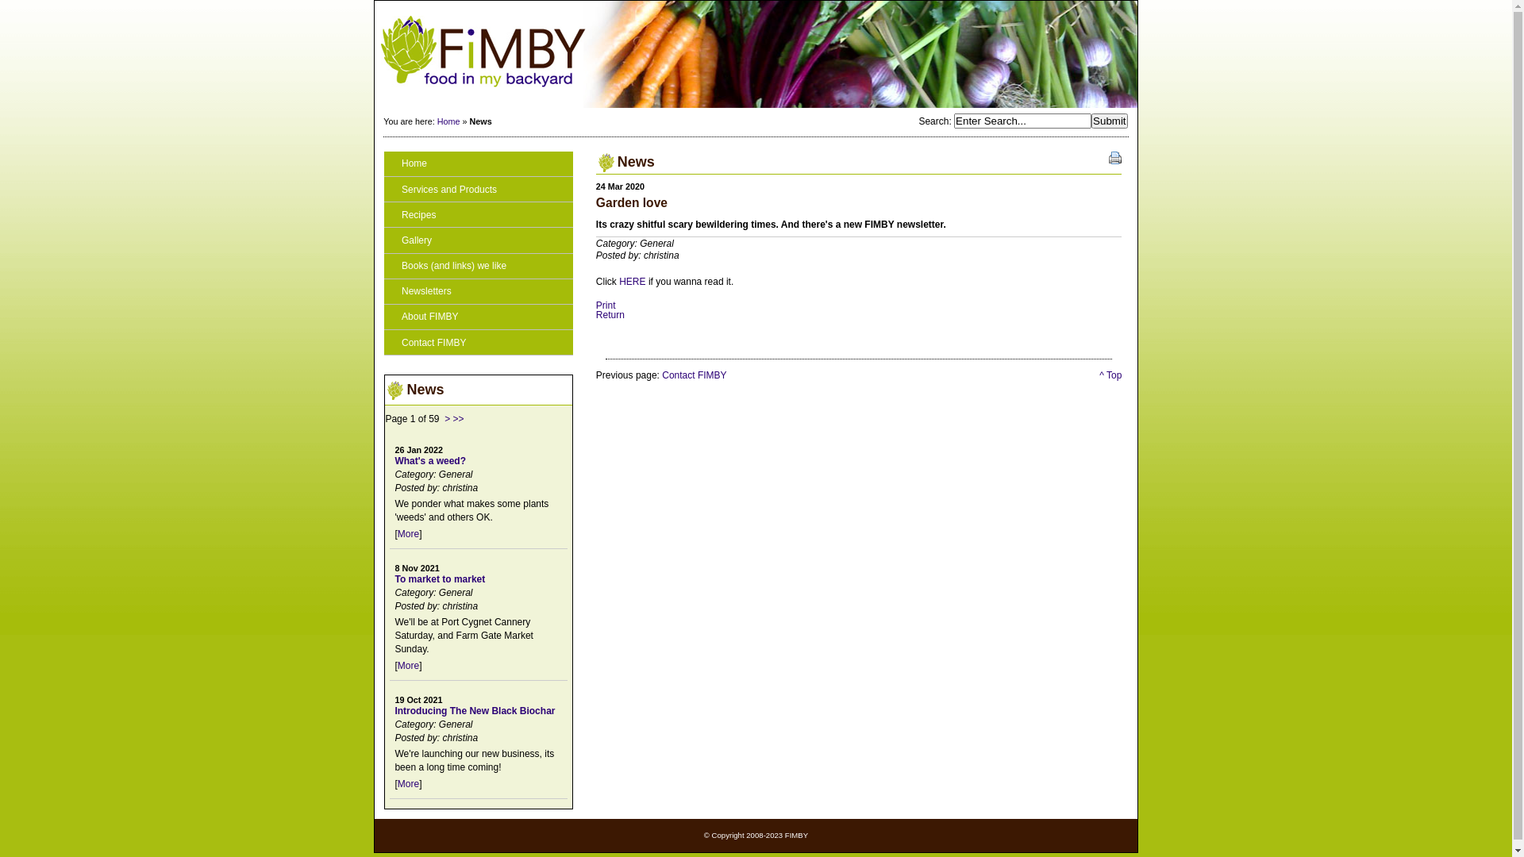 The image size is (1524, 857). I want to click on >, so click(448, 419).